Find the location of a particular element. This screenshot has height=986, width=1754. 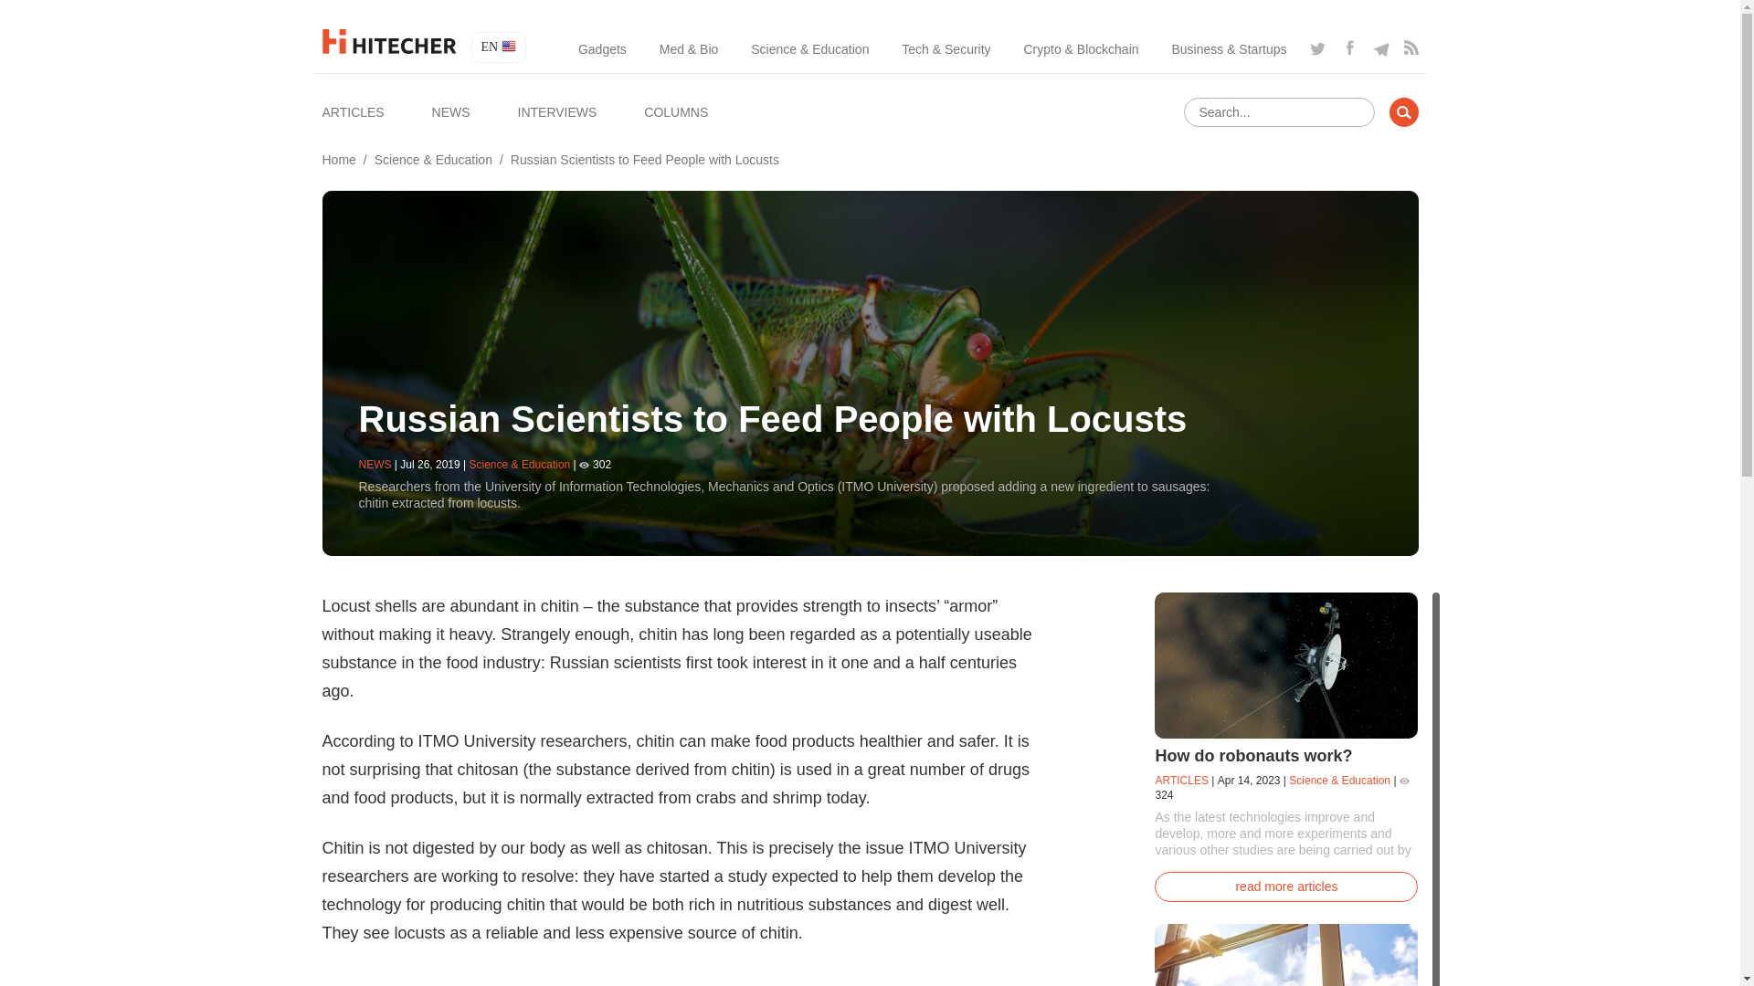

ARTICLES is located at coordinates (353, 111).